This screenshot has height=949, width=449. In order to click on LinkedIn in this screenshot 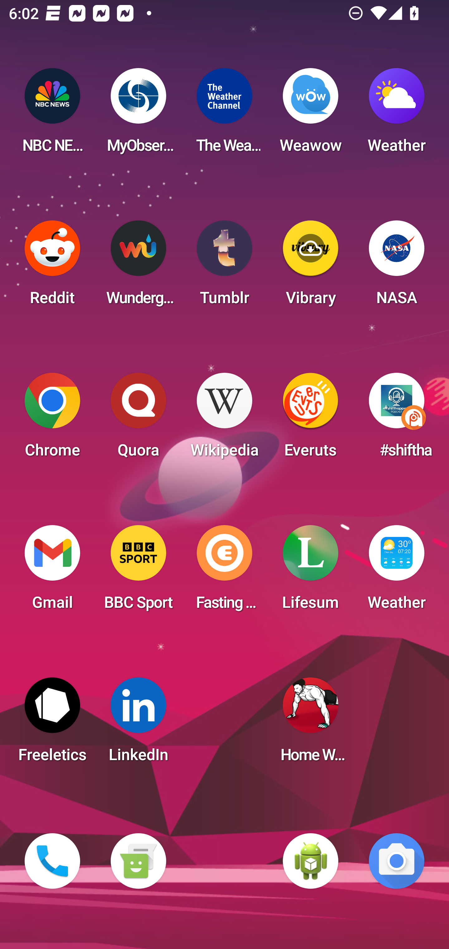, I will do `click(138, 724)`.